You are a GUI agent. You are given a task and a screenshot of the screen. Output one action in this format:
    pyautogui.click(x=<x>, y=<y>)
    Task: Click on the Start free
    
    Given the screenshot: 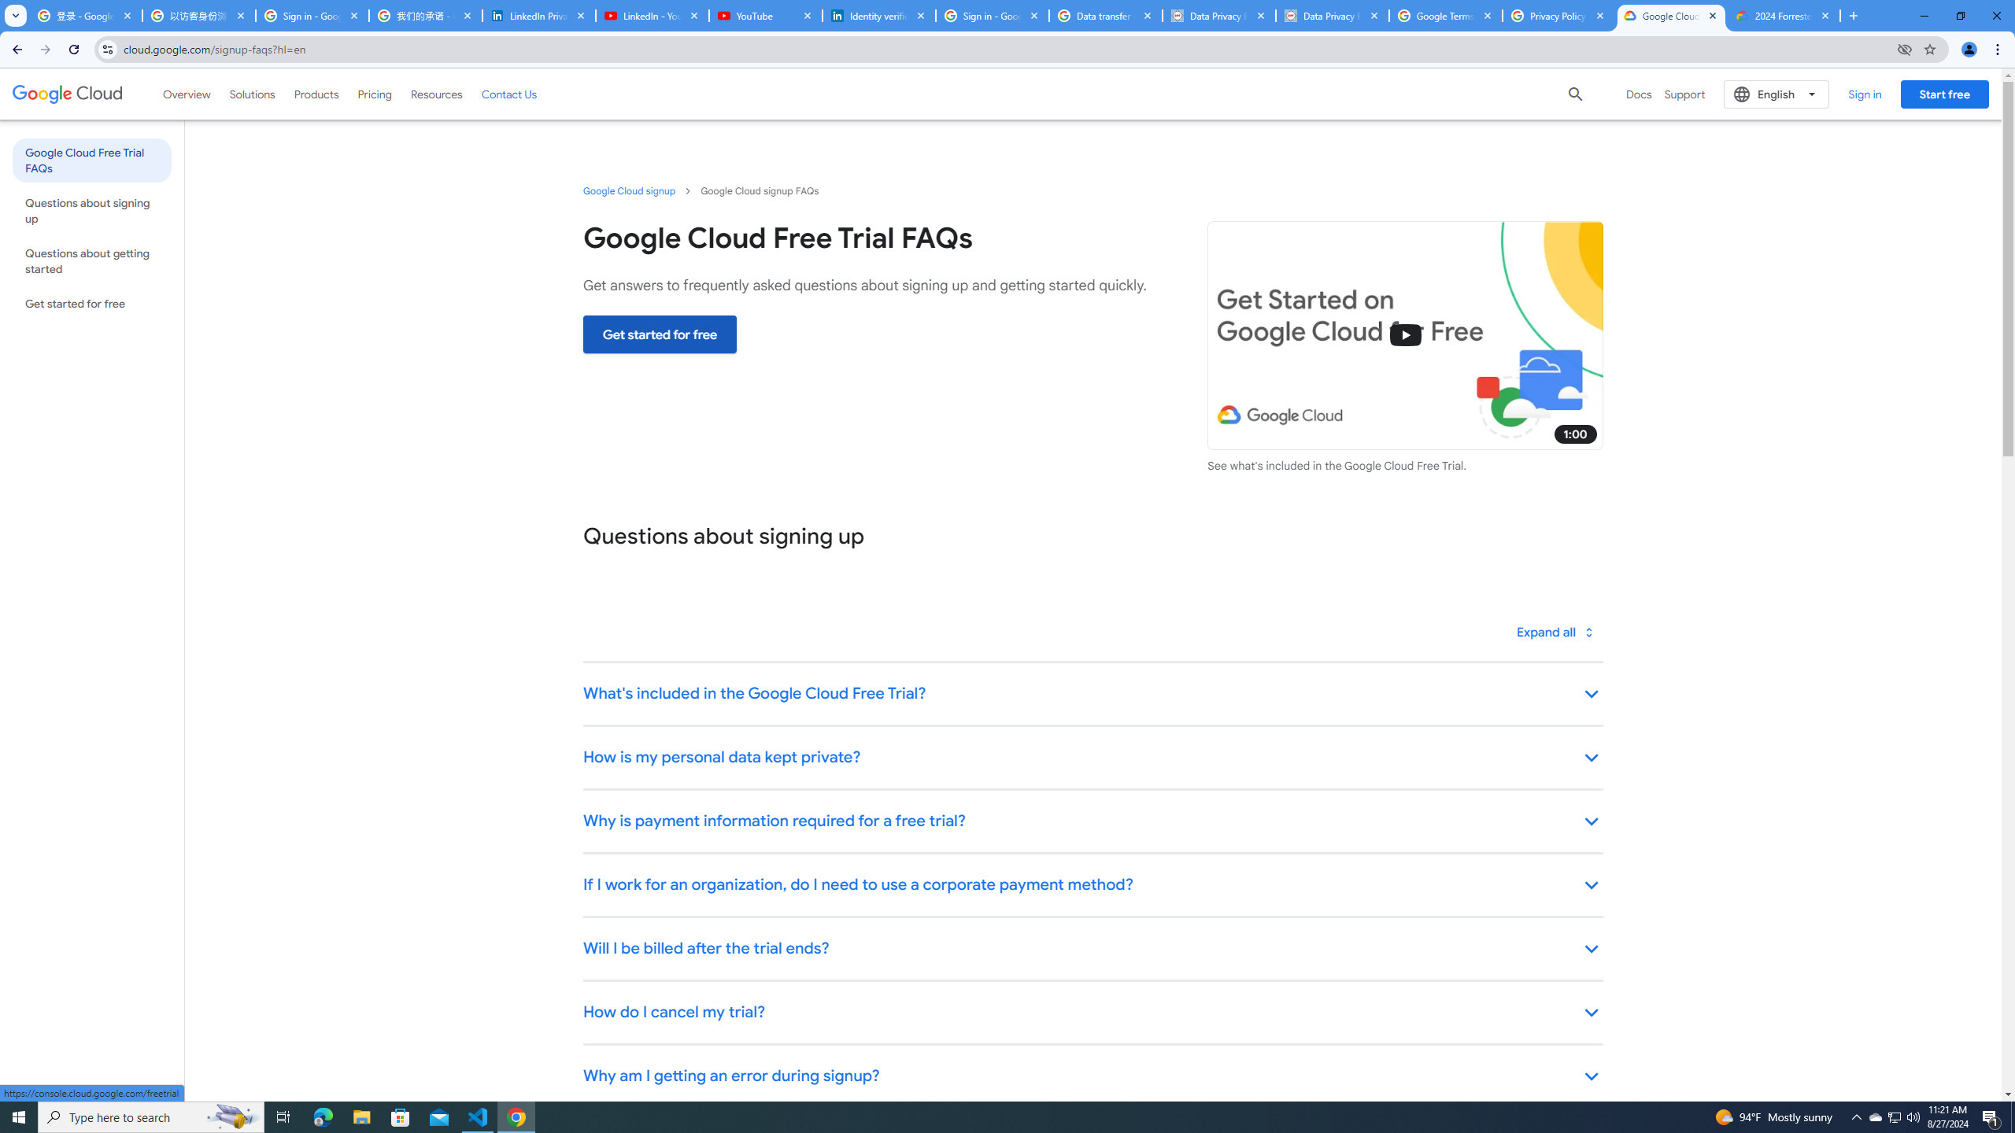 What is the action you would take?
    pyautogui.click(x=1944, y=94)
    